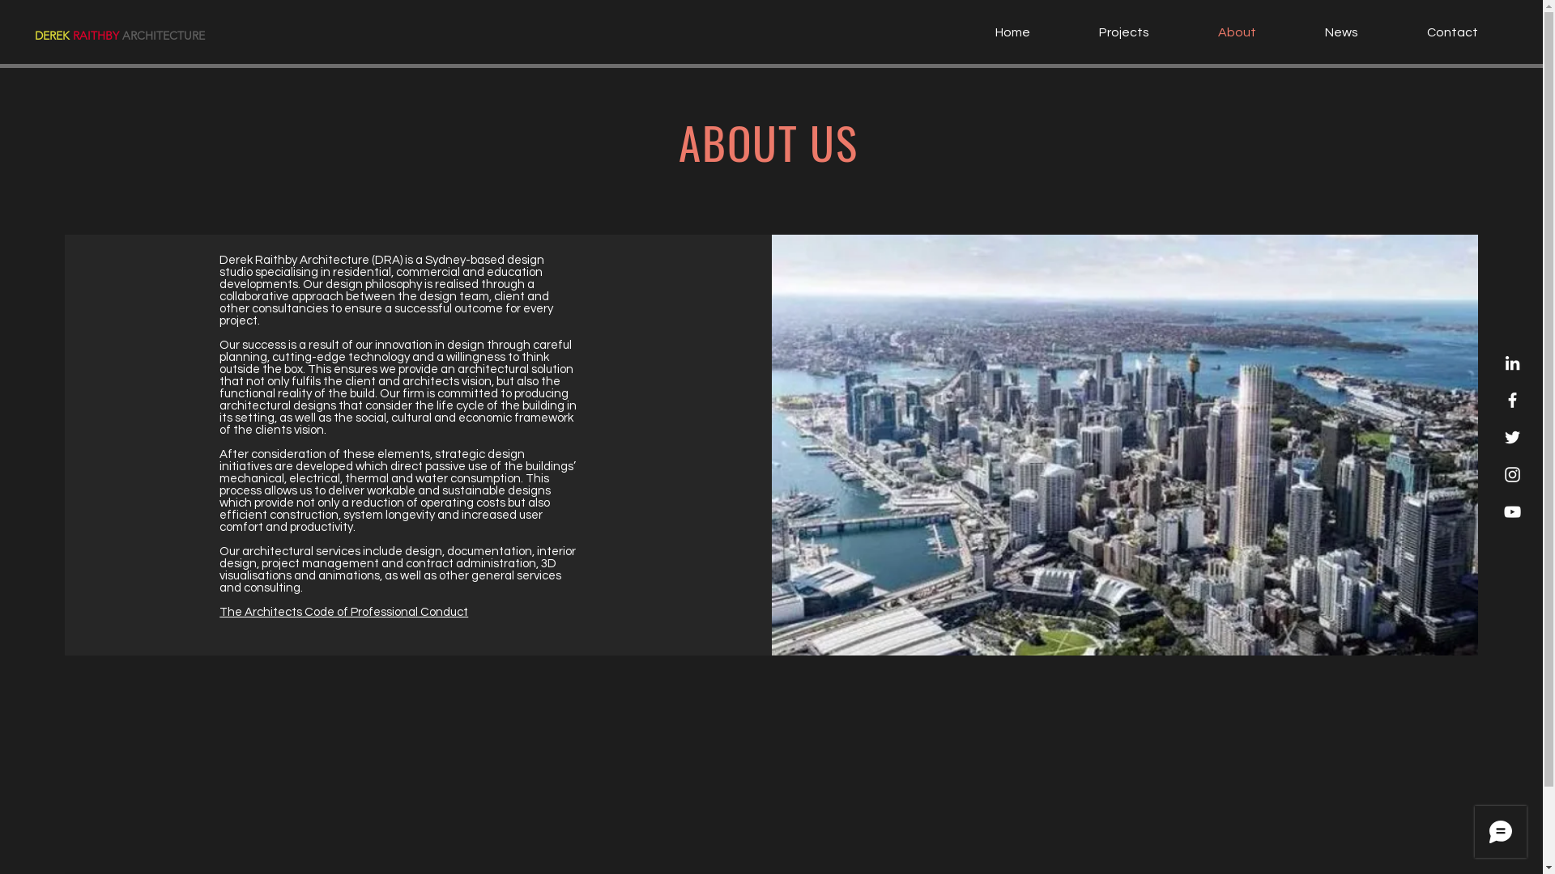 The height and width of the screenshot is (874, 1555). I want to click on News, so click(1319, 32).